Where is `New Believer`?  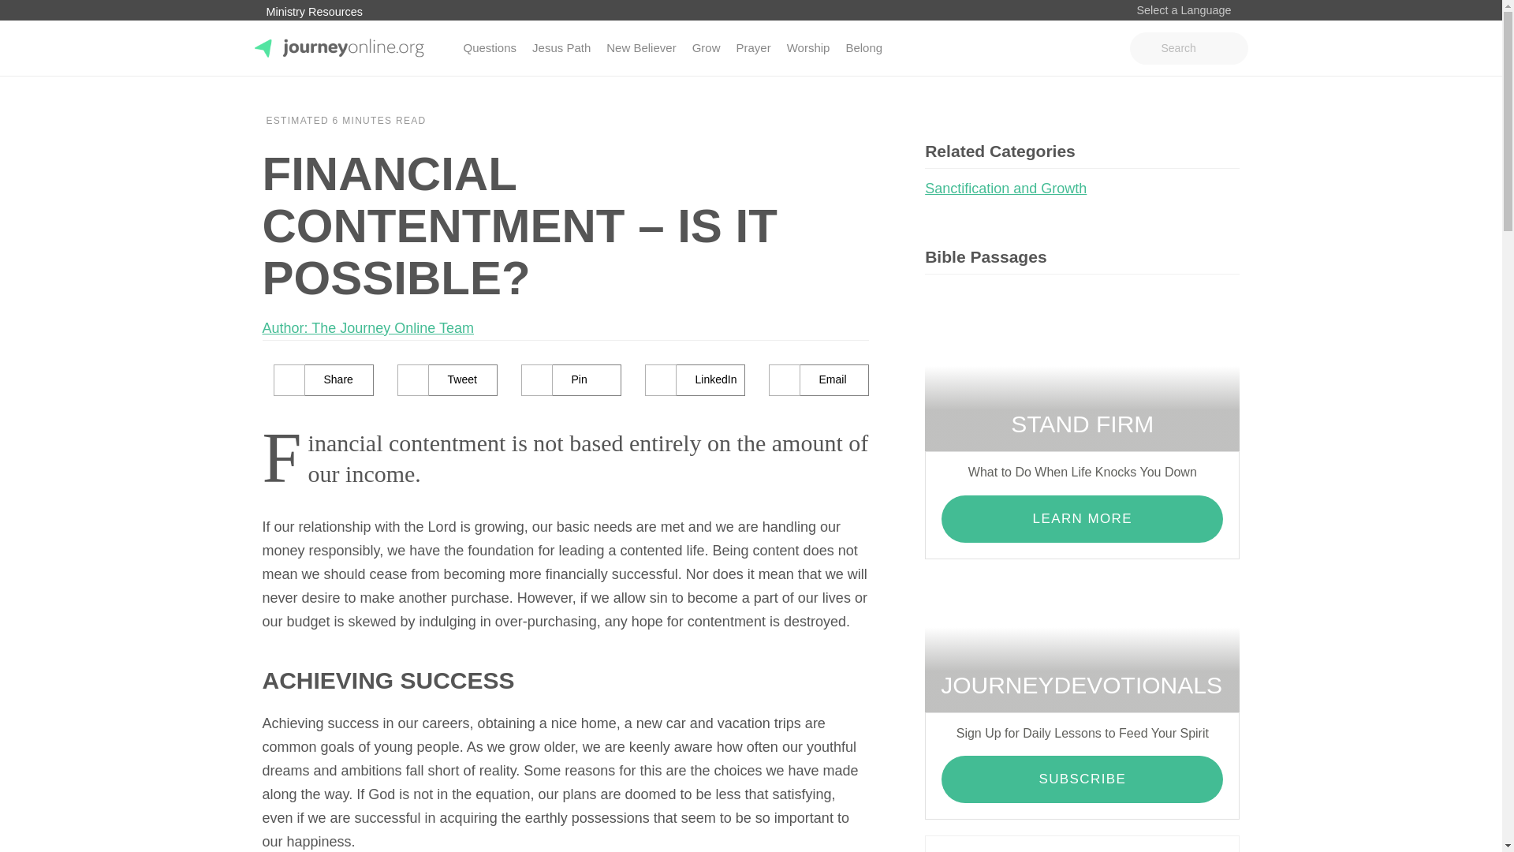
New Believer is located at coordinates (640, 47).